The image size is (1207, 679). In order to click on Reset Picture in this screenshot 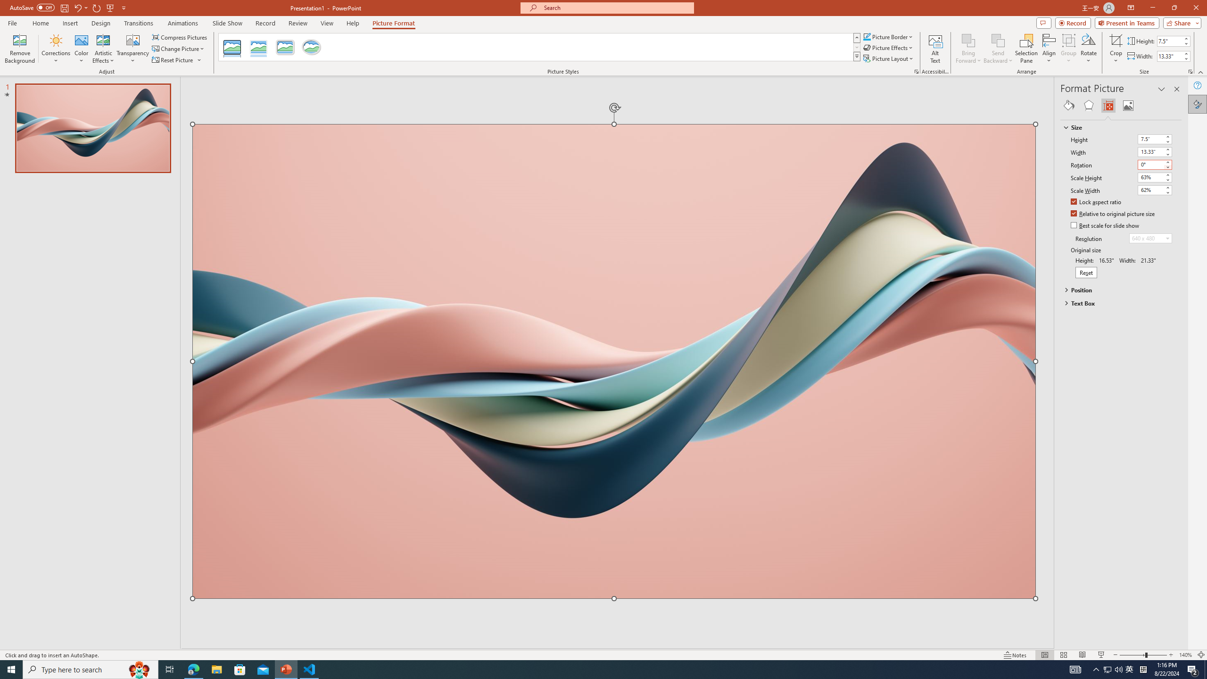, I will do `click(177, 60)`.